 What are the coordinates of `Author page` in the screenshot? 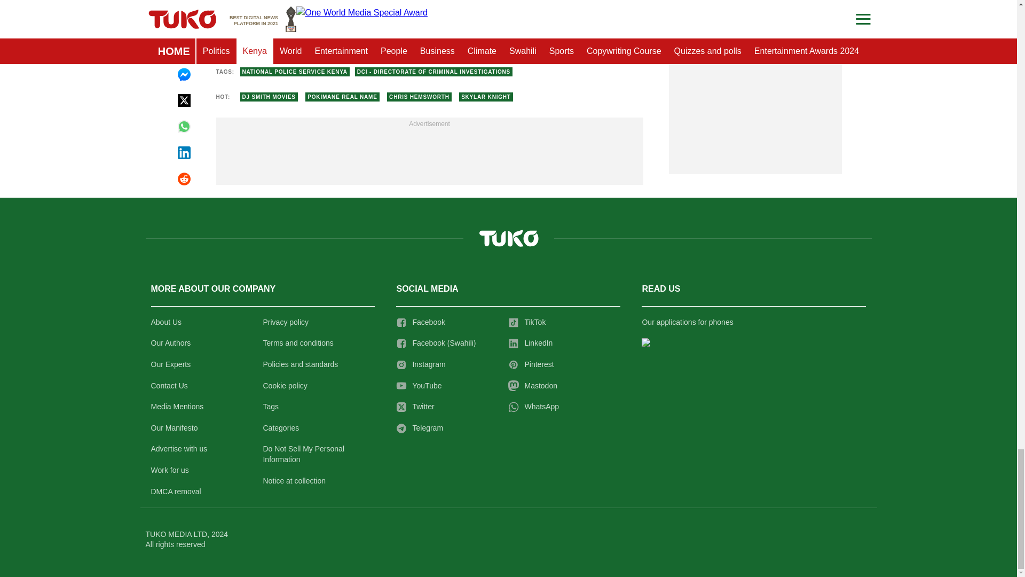 It's located at (376, 37).